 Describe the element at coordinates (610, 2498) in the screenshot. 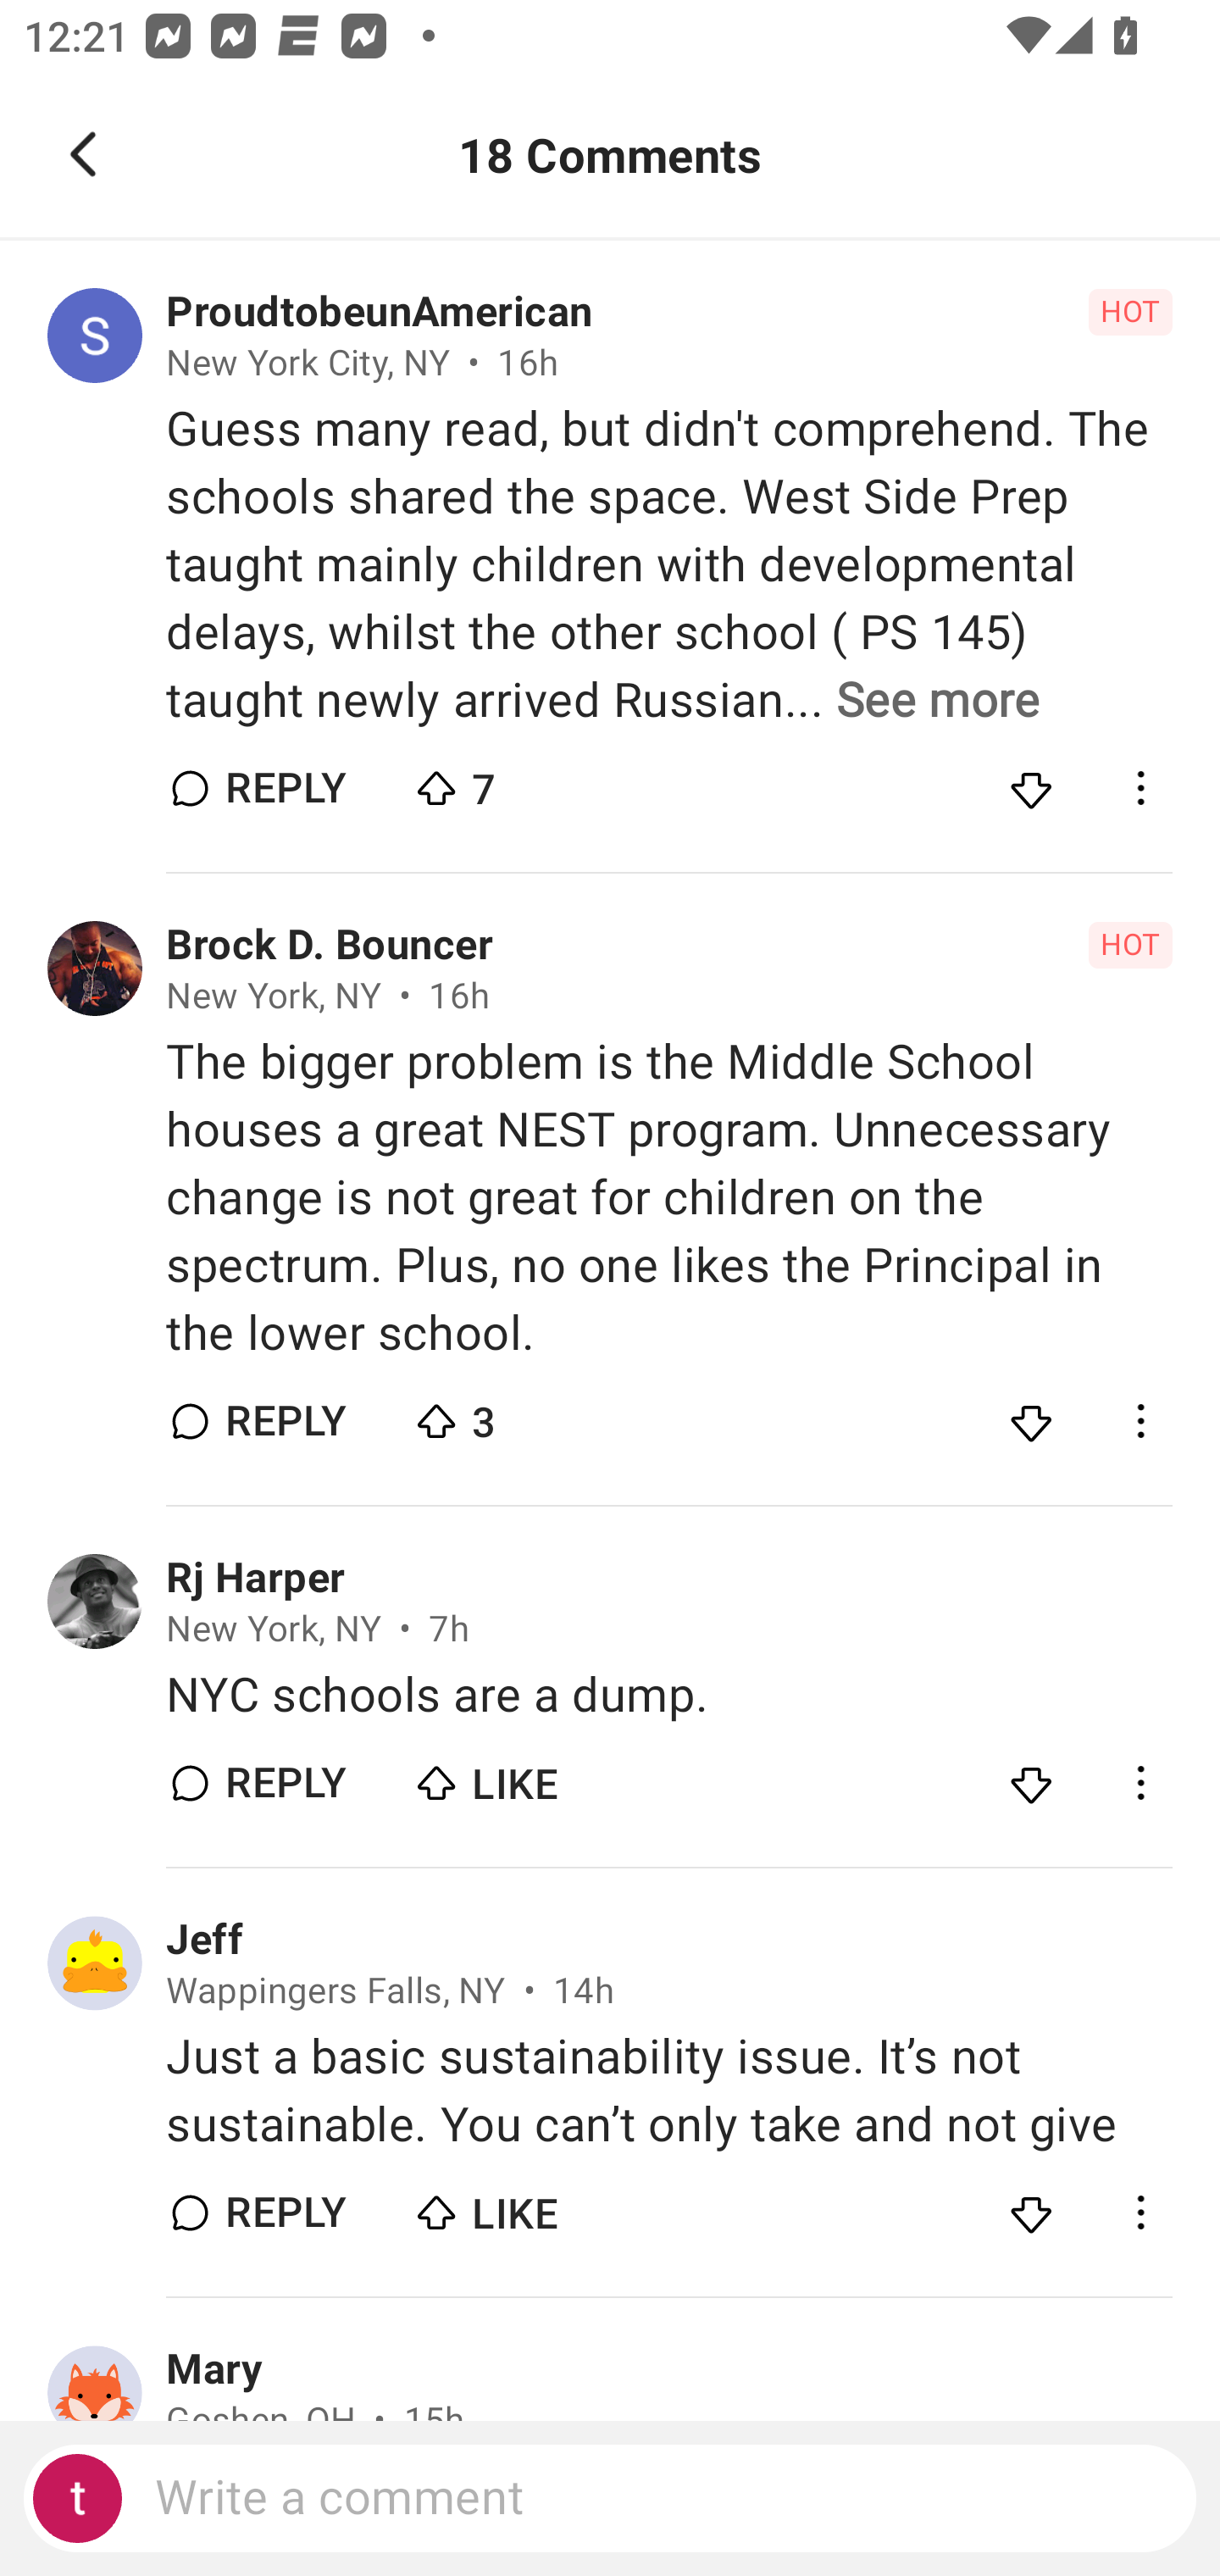

I see `Write a comment` at that location.